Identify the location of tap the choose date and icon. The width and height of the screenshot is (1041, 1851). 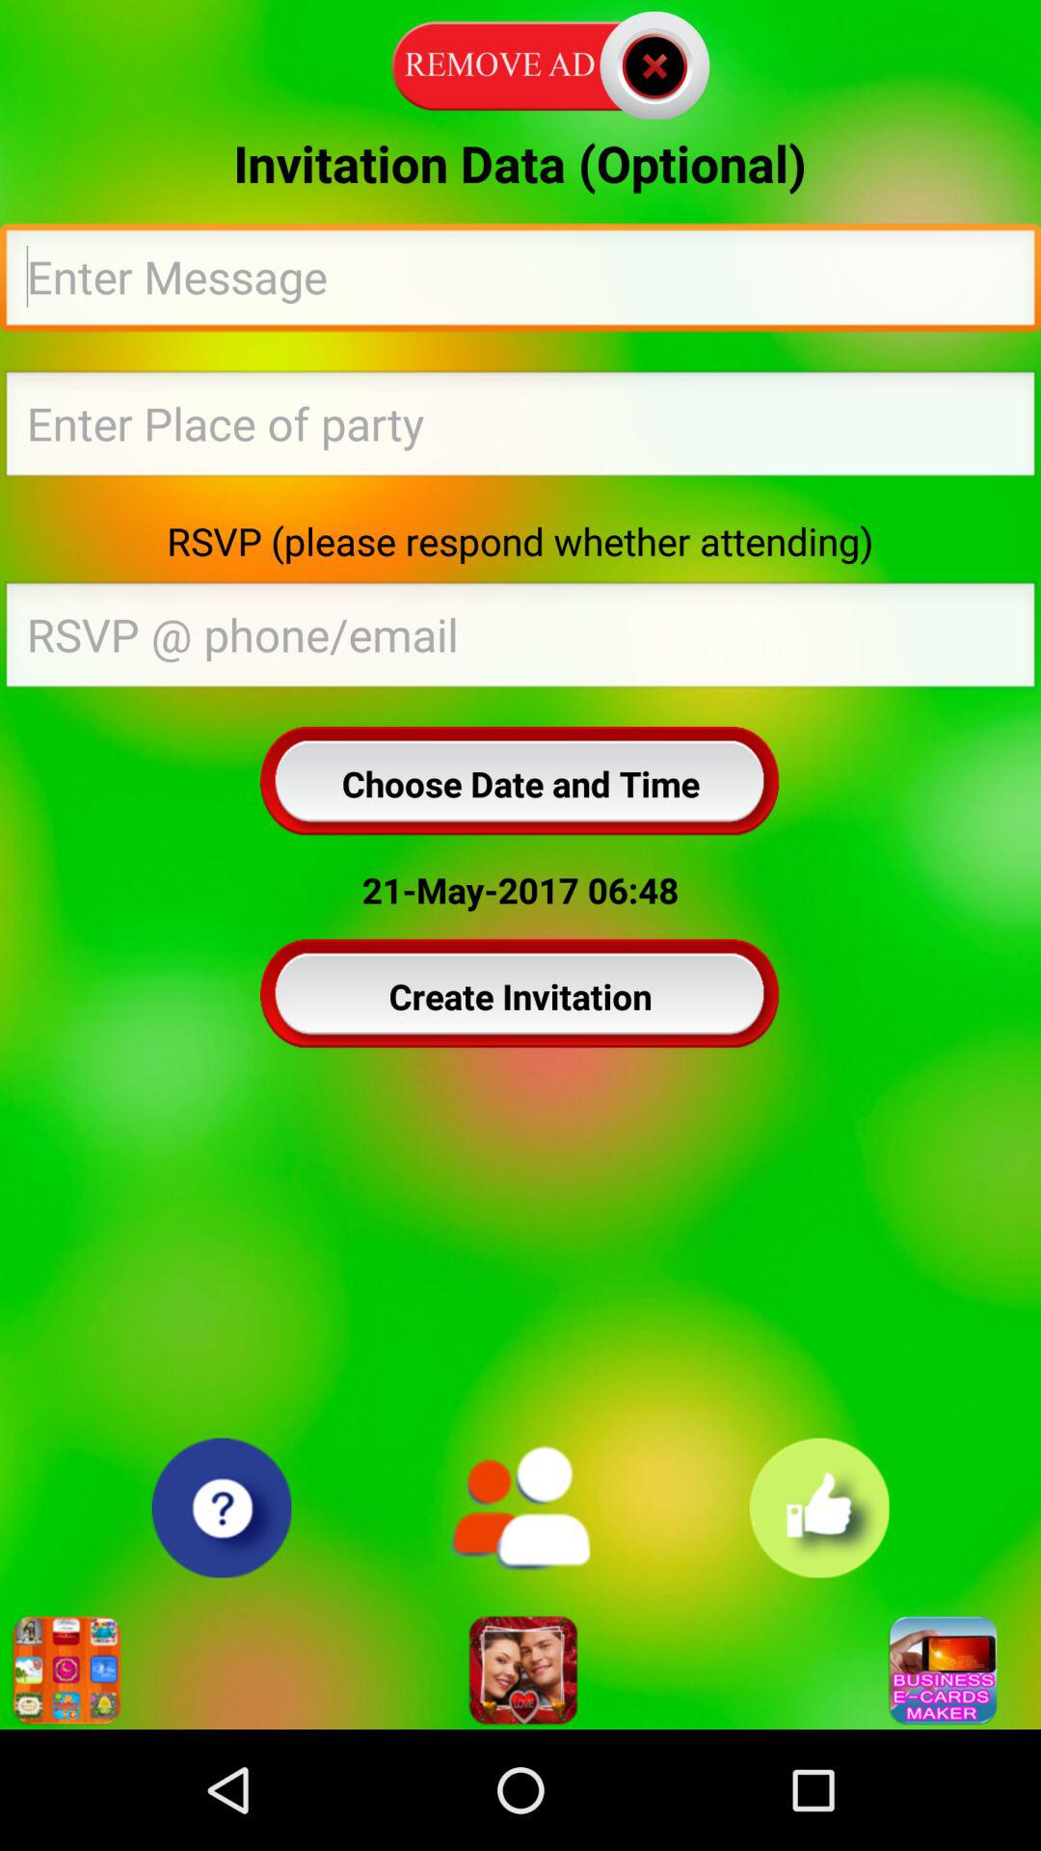
(520, 783).